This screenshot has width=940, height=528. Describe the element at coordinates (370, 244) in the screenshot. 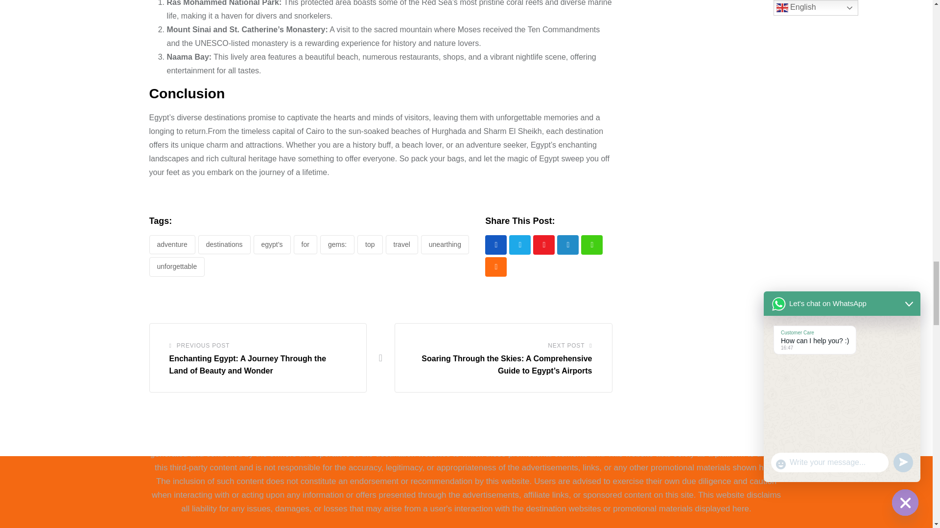

I see `top` at that location.